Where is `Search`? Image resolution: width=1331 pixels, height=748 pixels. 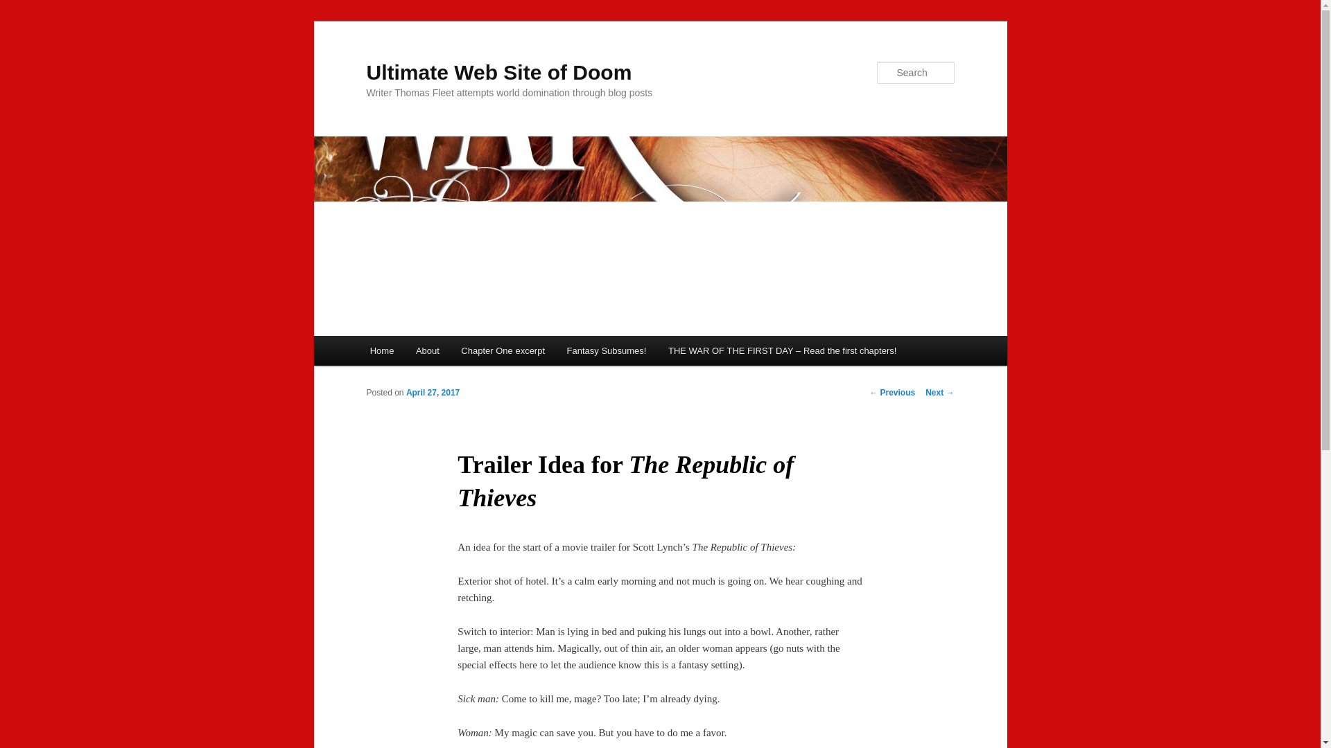
Search is located at coordinates (22, 8).